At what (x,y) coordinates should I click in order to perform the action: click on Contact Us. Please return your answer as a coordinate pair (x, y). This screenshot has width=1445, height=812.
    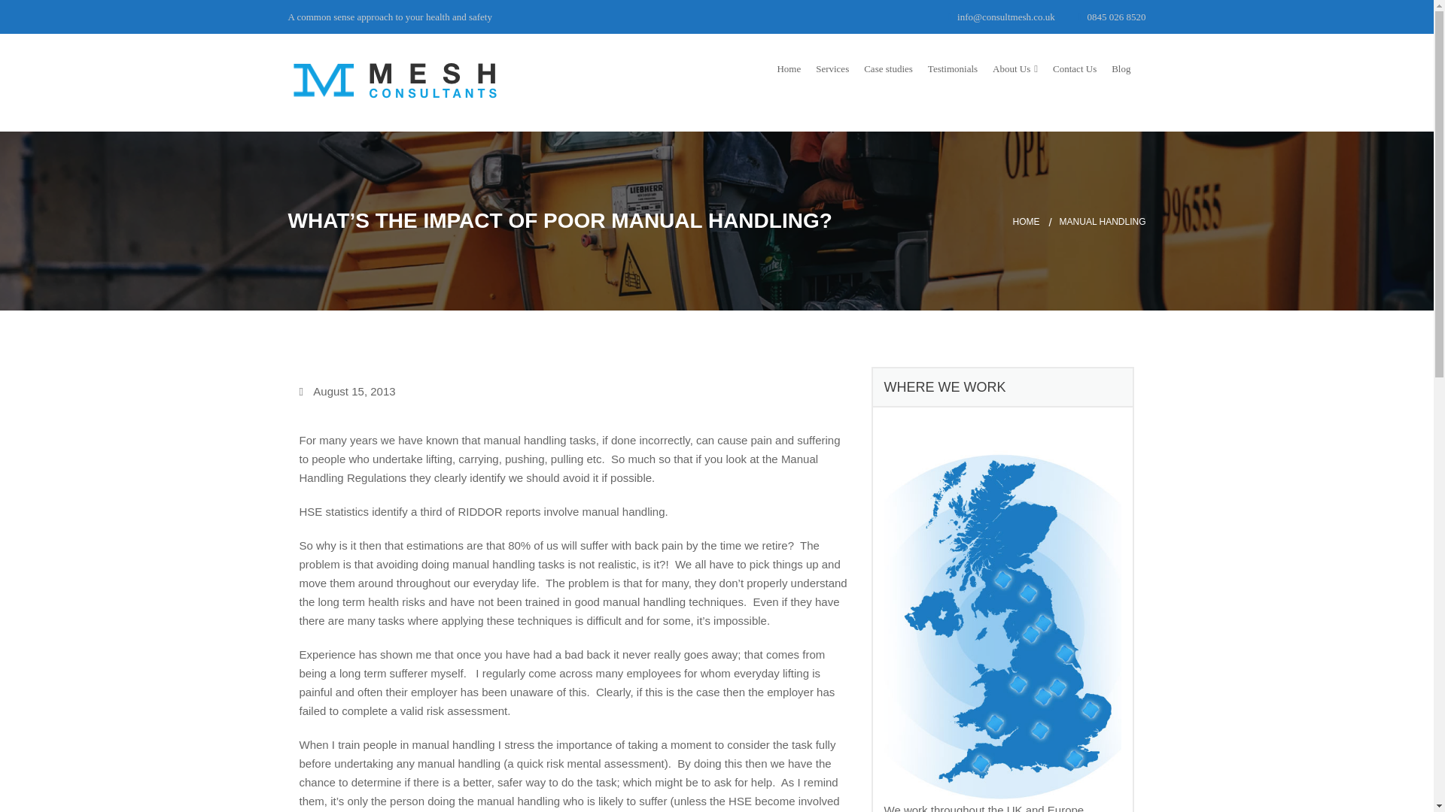
    Looking at the image, I should click on (1075, 68).